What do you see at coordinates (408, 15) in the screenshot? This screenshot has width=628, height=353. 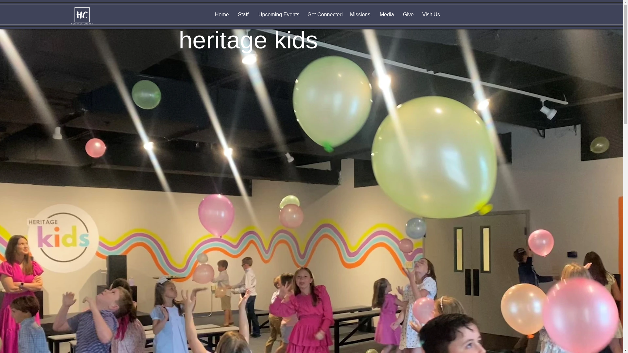 I see `Give` at bounding box center [408, 15].